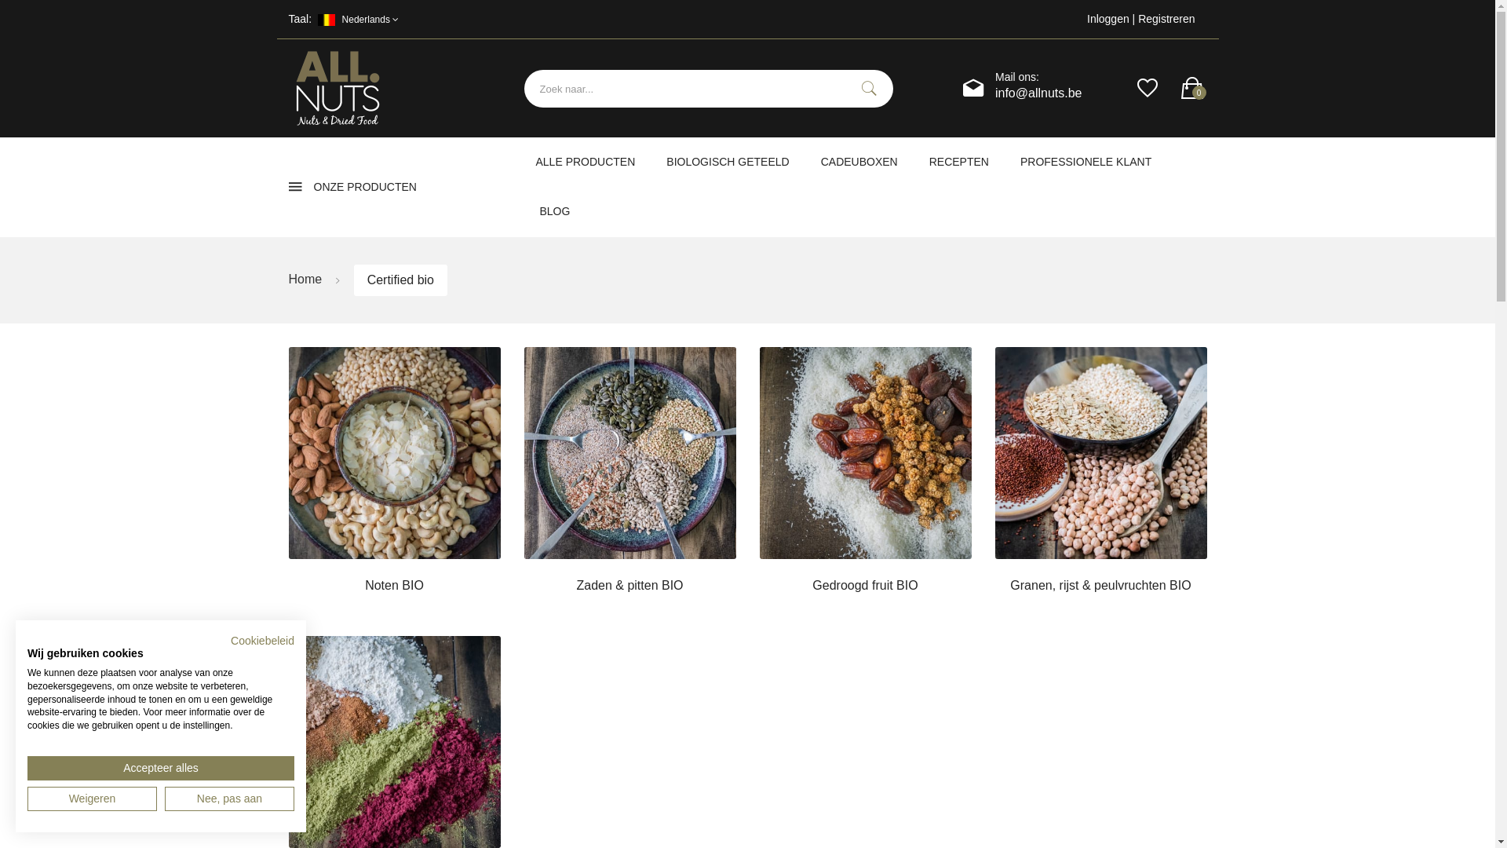 The height and width of the screenshot is (848, 1507). What do you see at coordinates (229, 799) in the screenshot?
I see `Nee, pas aan` at bounding box center [229, 799].